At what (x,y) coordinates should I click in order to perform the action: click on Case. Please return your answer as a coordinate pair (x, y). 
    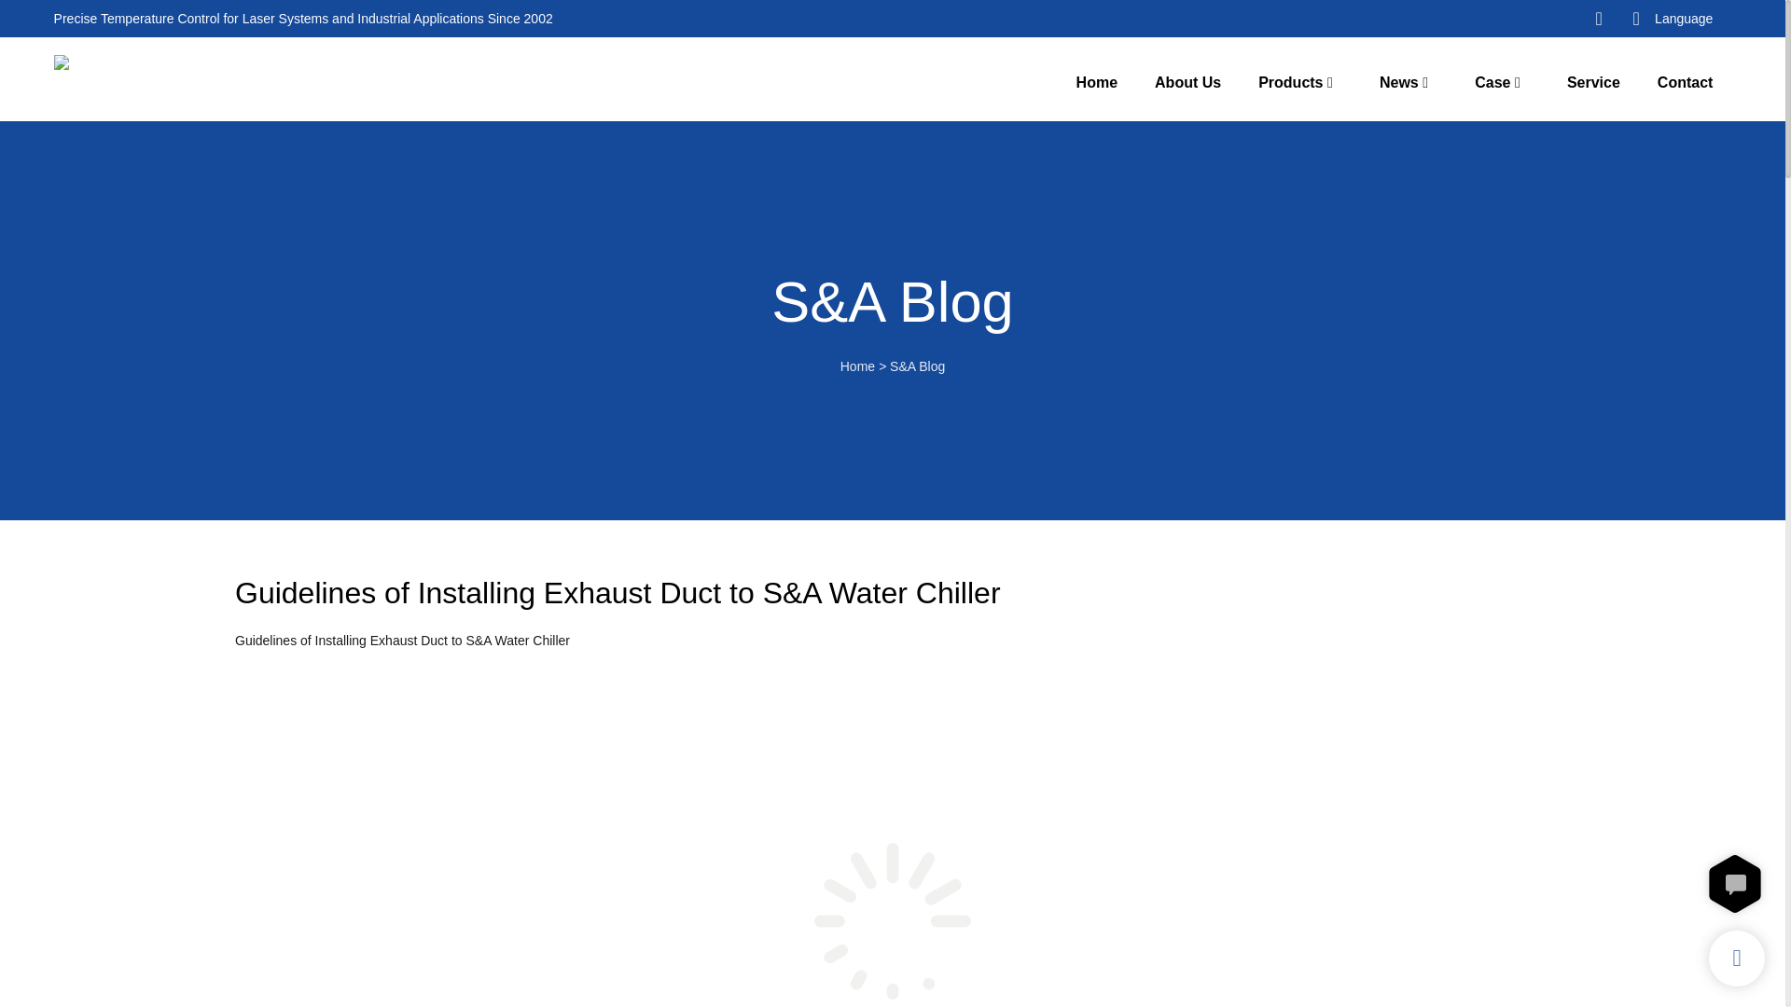
    Looking at the image, I should click on (1492, 82).